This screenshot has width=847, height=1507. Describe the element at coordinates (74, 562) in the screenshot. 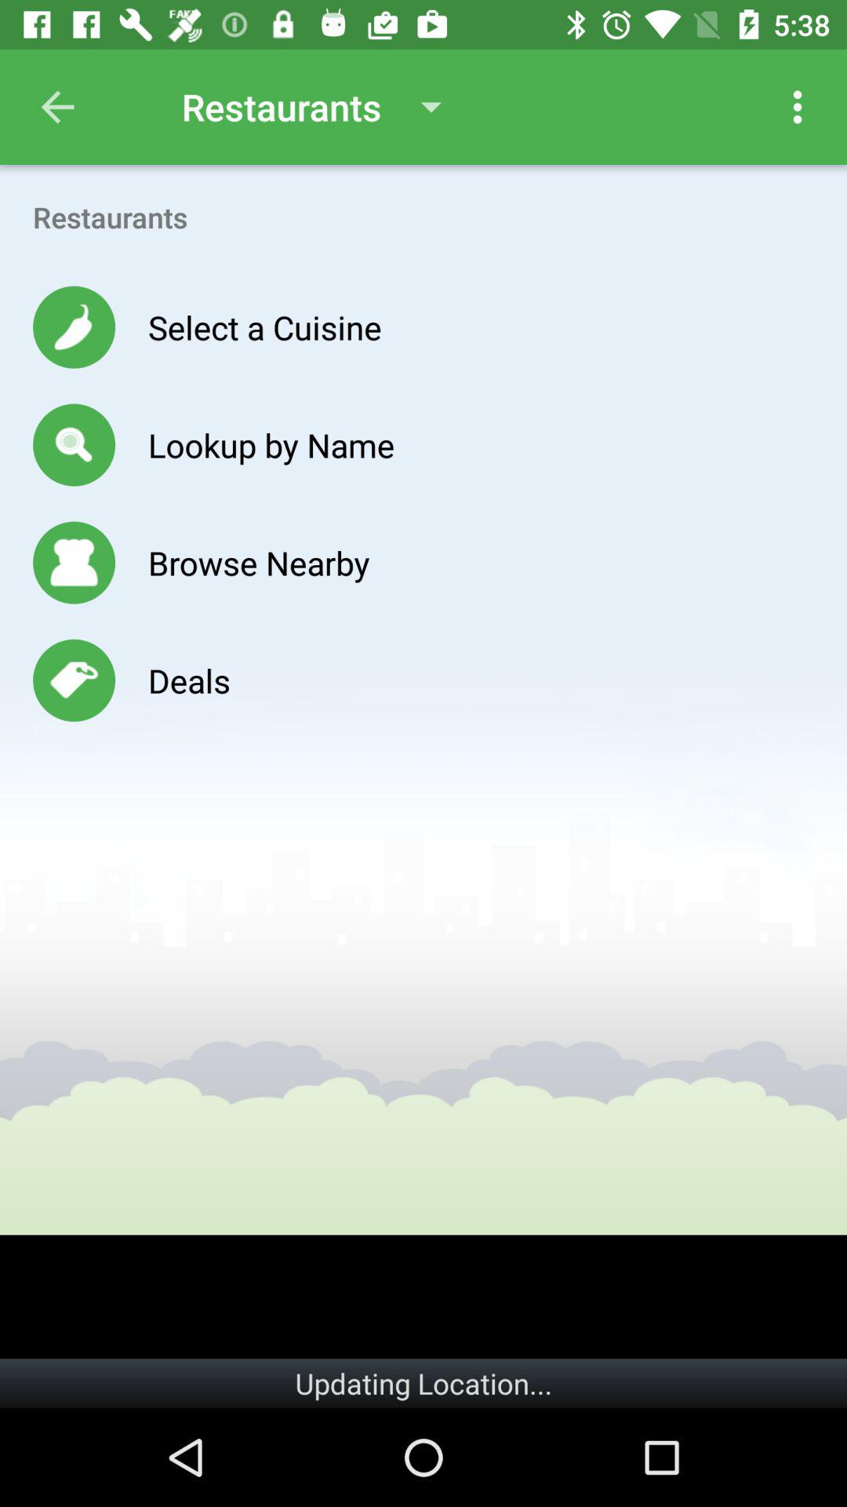

I see `select the symbol which is to the immediate left of browse nearby` at that location.